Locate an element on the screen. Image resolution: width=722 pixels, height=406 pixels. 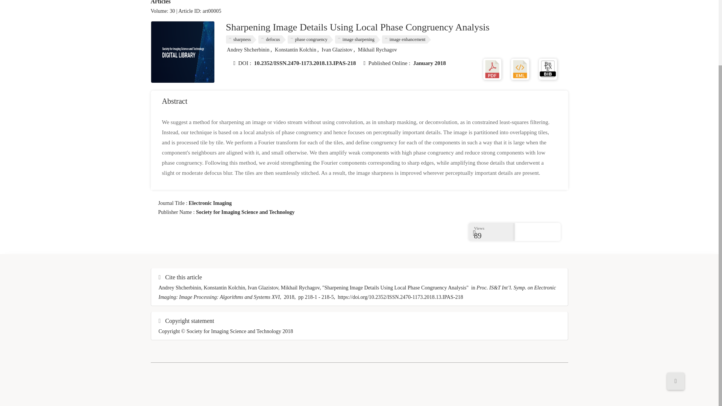
defocus is located at coordinates (272, 39).